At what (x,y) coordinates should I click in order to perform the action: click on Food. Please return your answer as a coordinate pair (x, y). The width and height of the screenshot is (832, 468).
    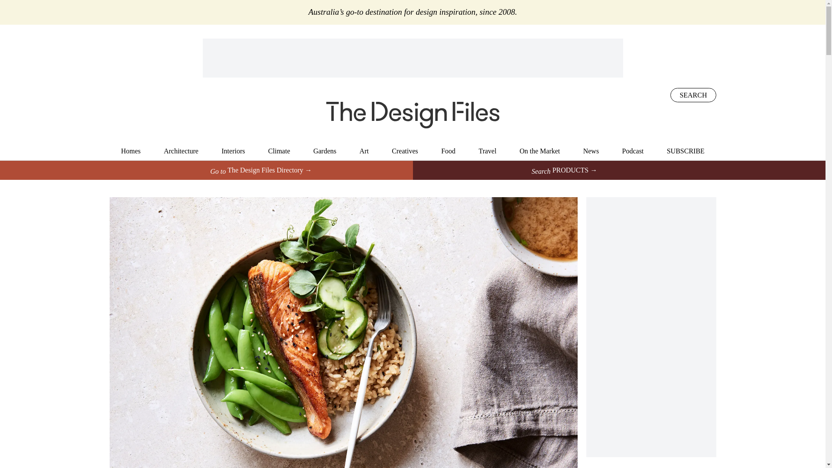
    Looking at the image, I should click on (448, 151).